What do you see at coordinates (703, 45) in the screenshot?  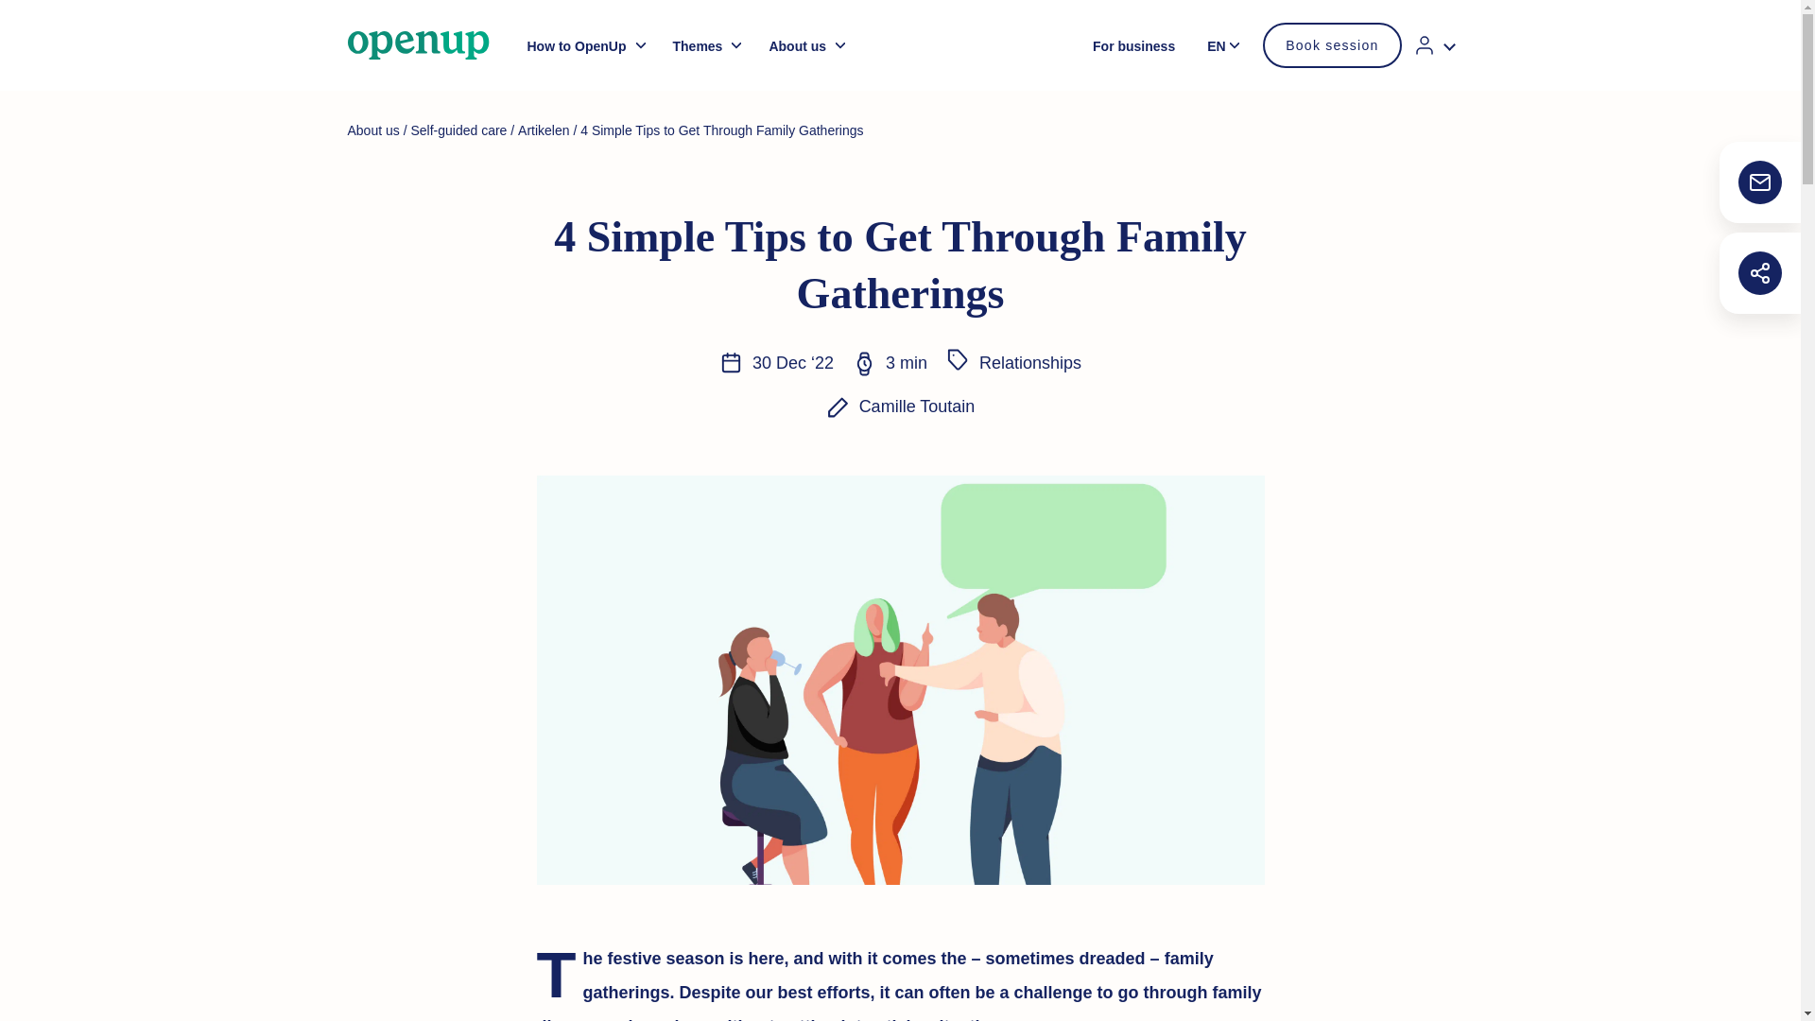 I see `Themes` at bounding box center [703, 45].